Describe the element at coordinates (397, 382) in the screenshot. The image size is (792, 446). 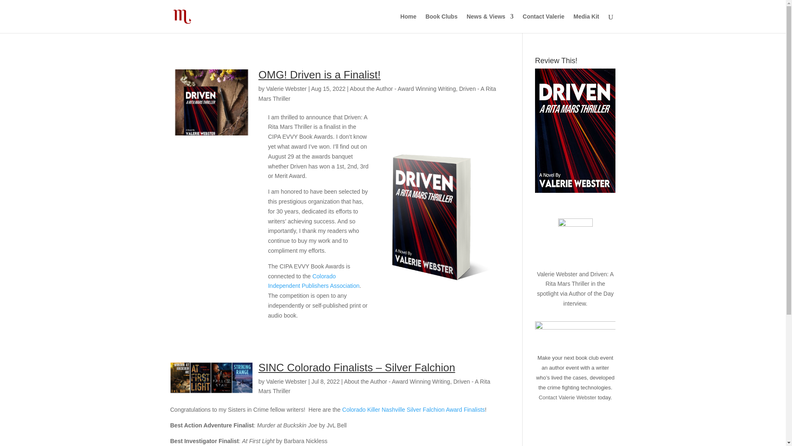
I see `About the Author - Award Winning Writing` at that location.